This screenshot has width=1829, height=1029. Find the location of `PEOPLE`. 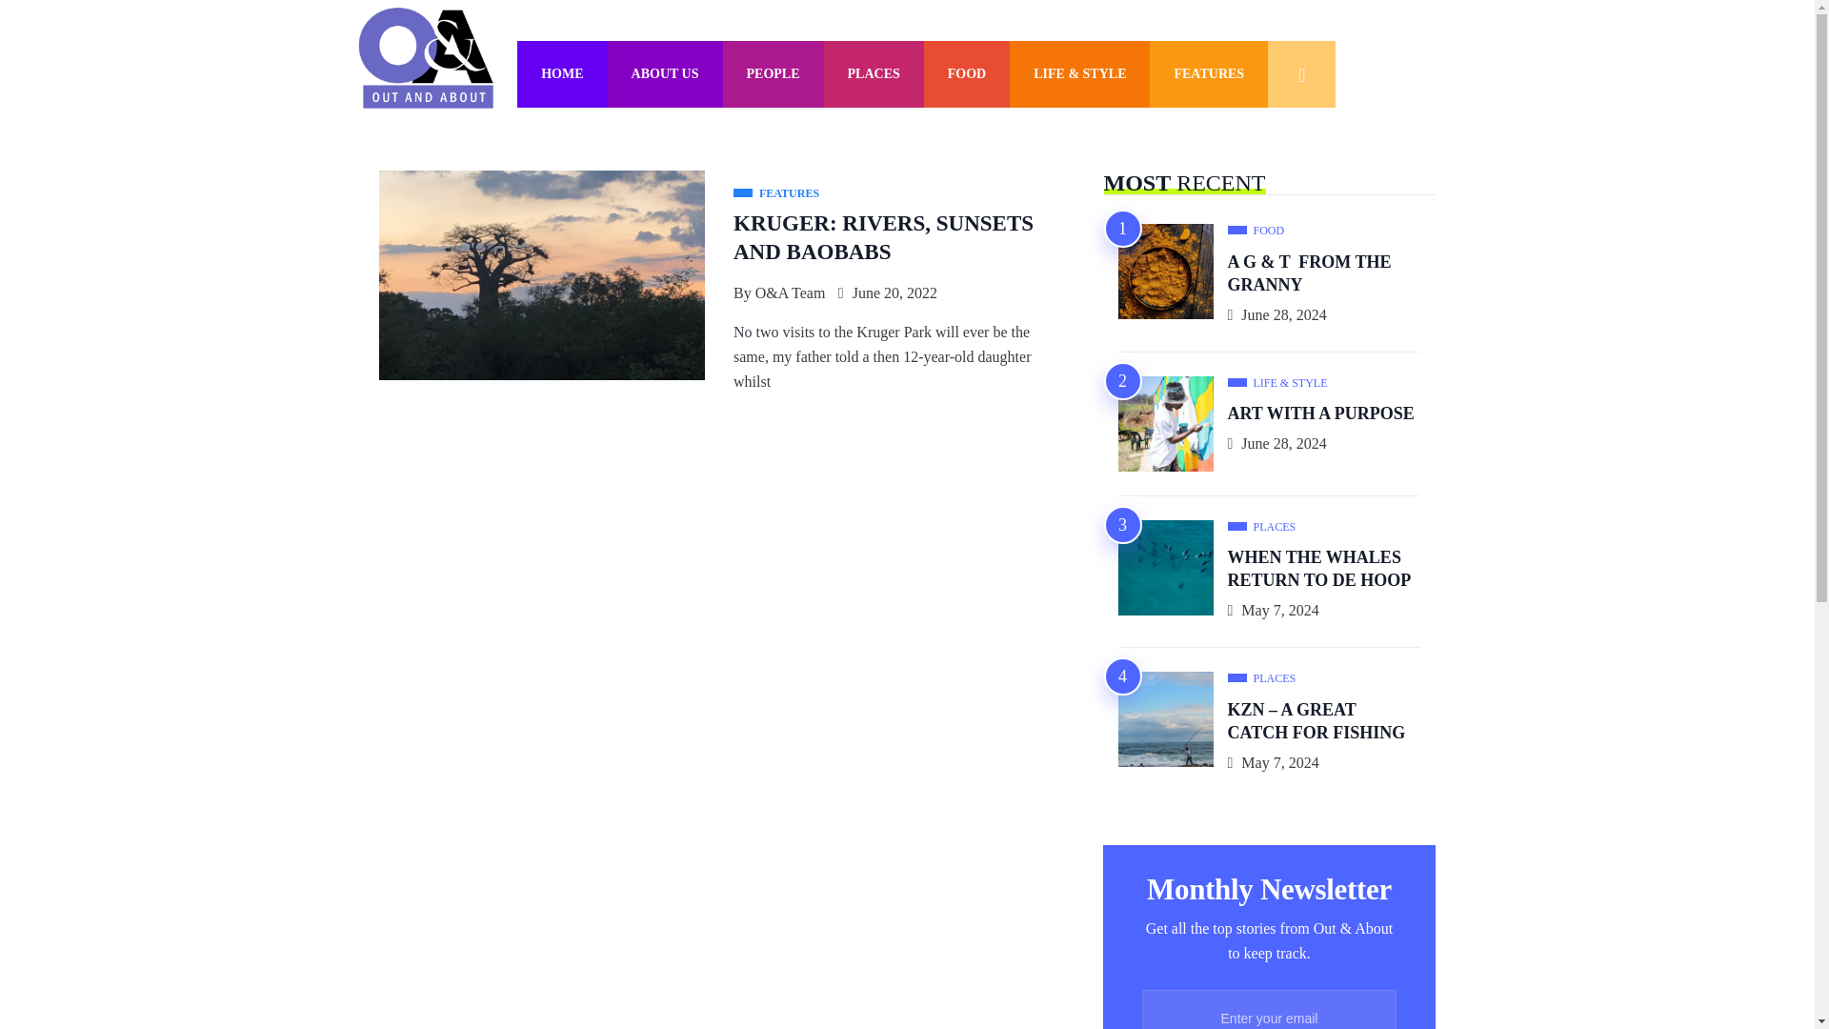

PEOPLE is located at coordinates (774, 74).